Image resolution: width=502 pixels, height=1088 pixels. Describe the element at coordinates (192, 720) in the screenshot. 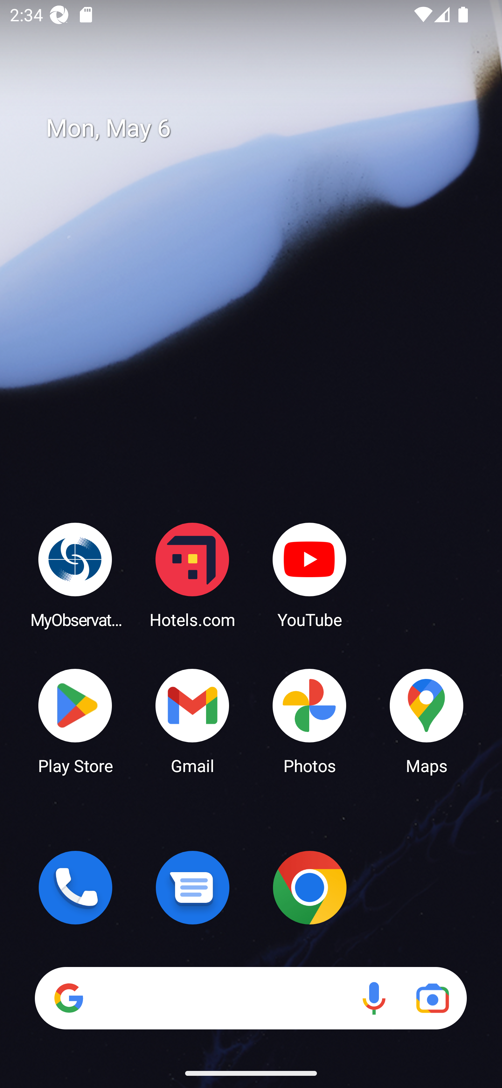

I see `Gmail` at that location.